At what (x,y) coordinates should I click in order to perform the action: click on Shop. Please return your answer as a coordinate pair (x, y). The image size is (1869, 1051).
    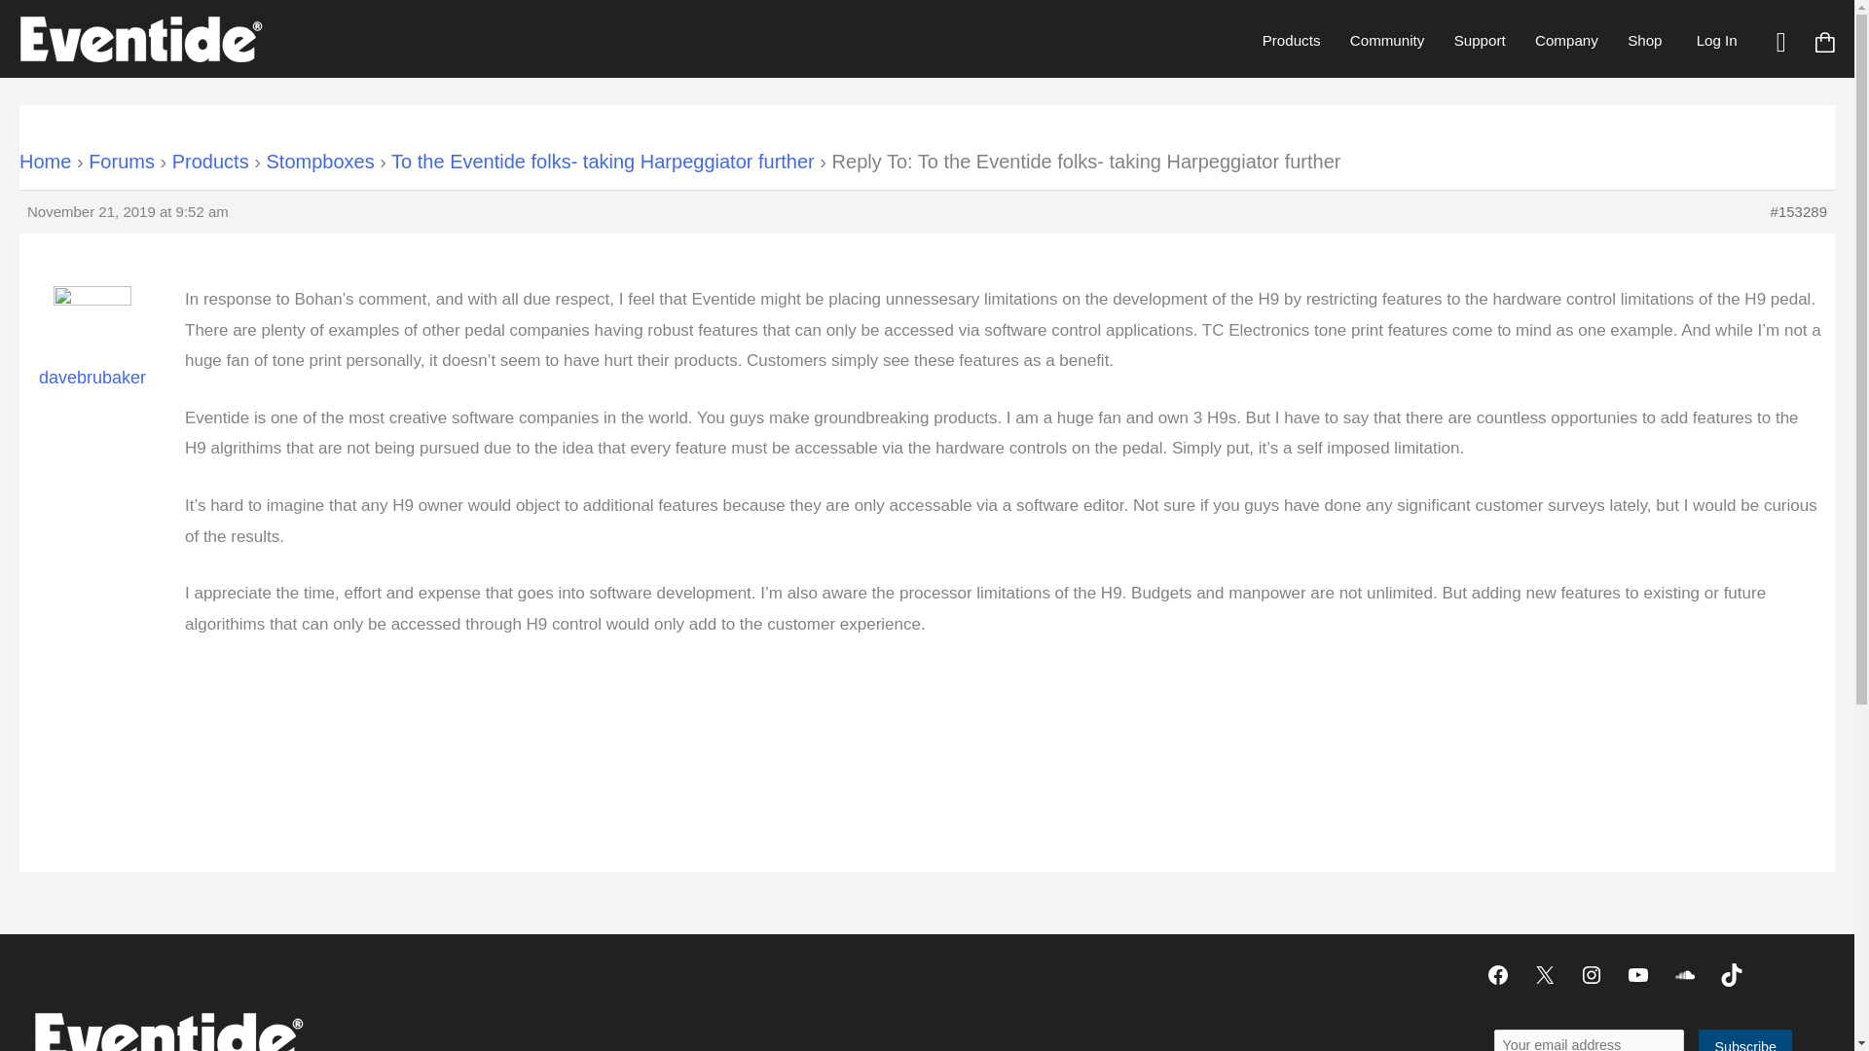
    Looking at the image, I should click on (1644, 40).